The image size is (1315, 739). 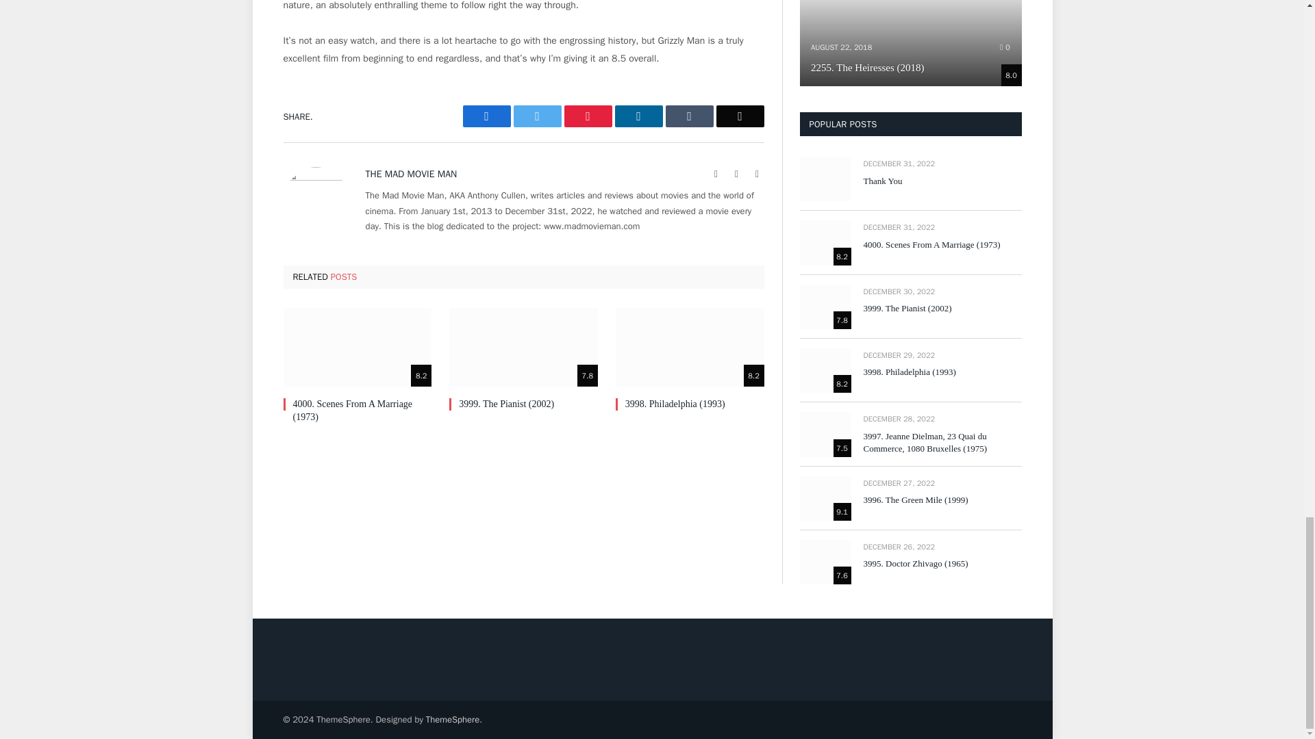 I want to click on Share on Facebook, so click(x=486, y=116).